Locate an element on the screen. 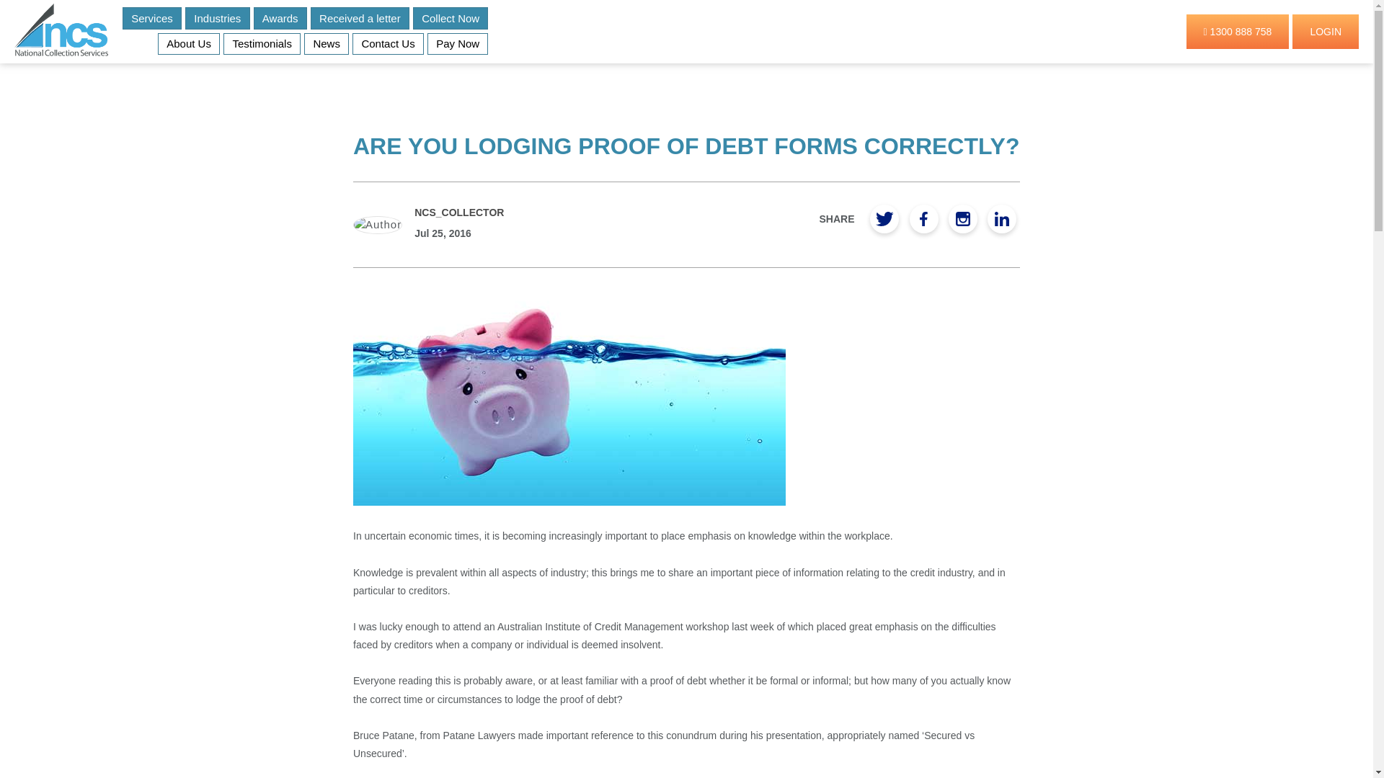 The height and width of the screenshot is (778, 1384). Received a letter is located at coordinates (360, 18).